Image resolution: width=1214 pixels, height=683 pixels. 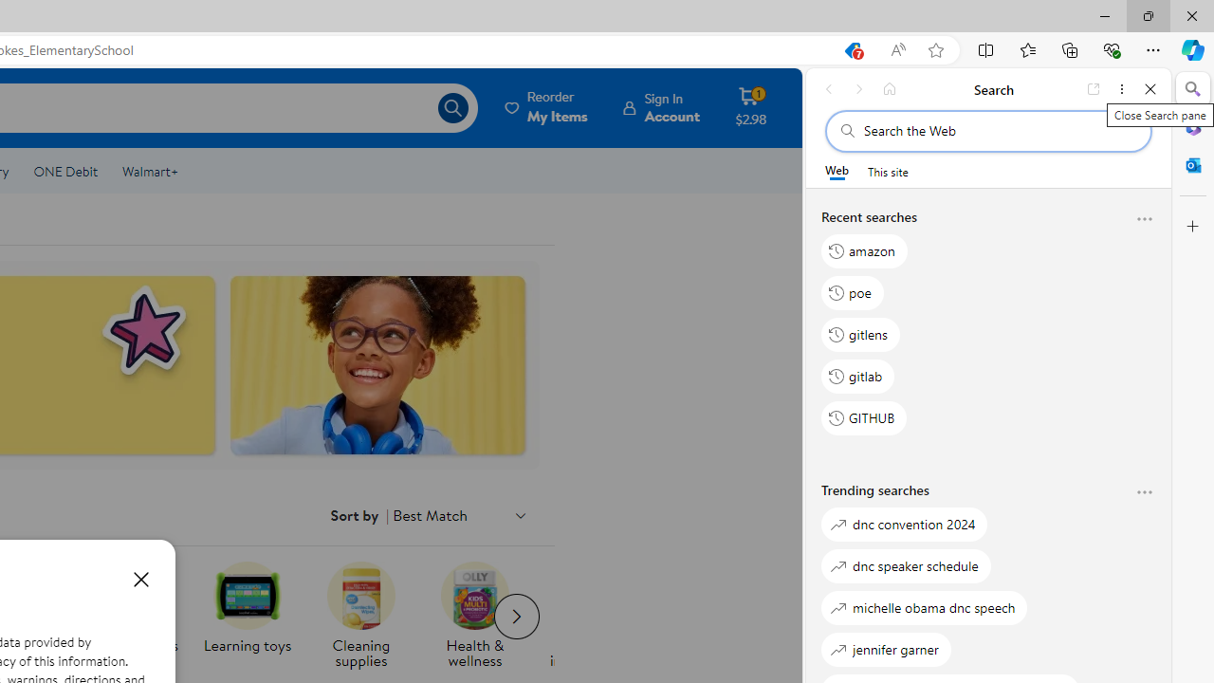 What do you see at coordinates (858, 376) in the screenshot?
I see `gitlab` at bounding box center [858, 376].